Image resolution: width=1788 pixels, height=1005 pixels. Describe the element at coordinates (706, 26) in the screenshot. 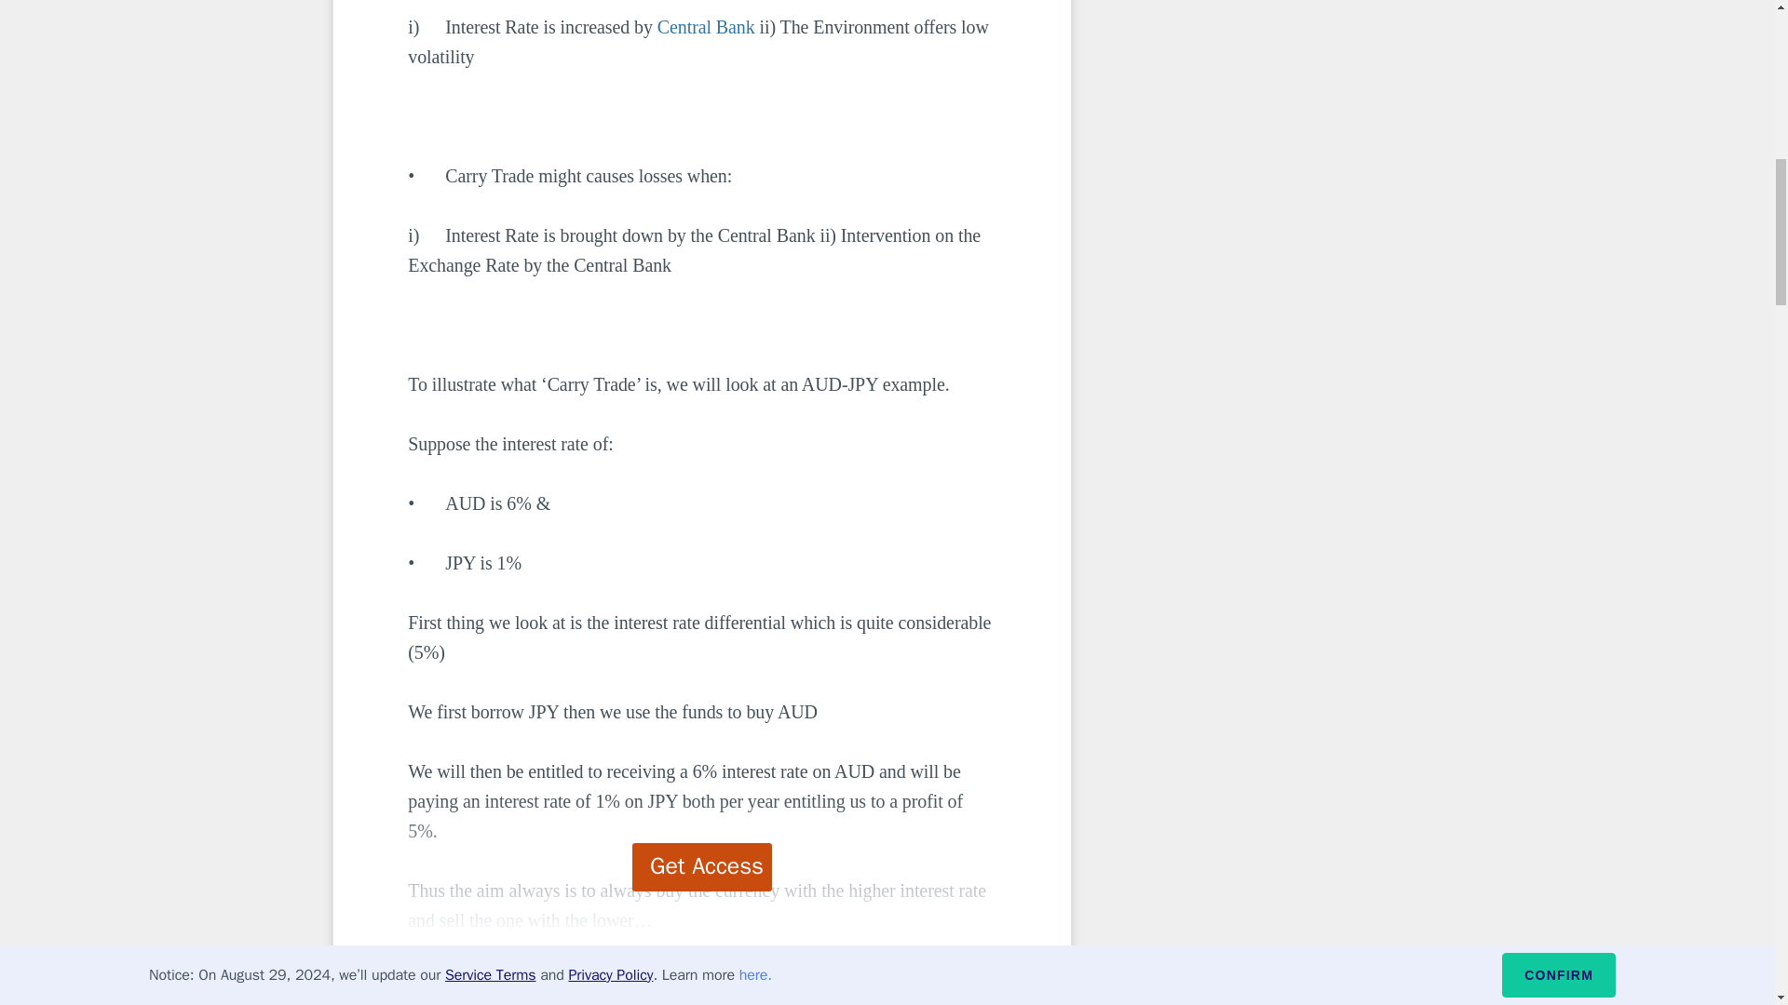

I see `Central Bank` at that location.